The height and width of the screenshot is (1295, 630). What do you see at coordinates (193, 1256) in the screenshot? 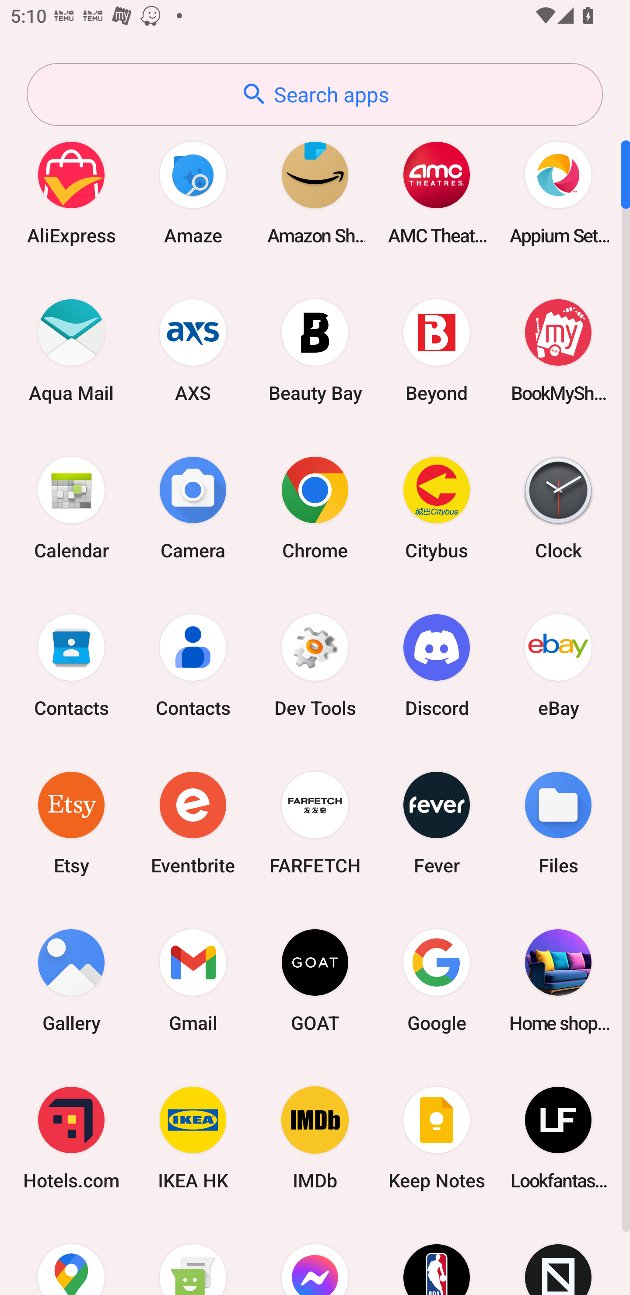
I see `Messaging` at bounding box center [193, 1256].